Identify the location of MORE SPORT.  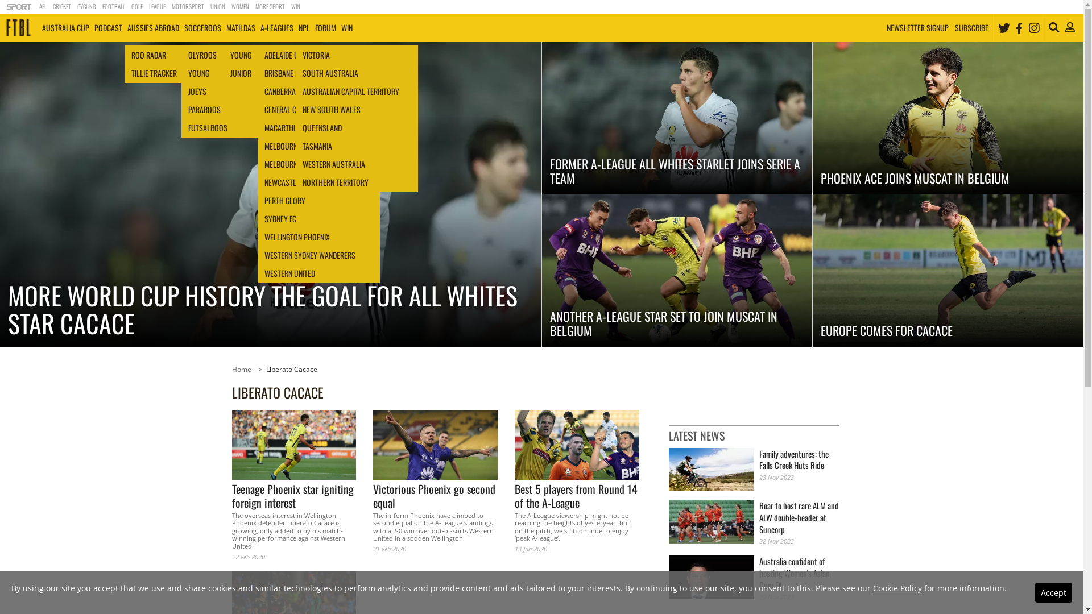
(270, 7).